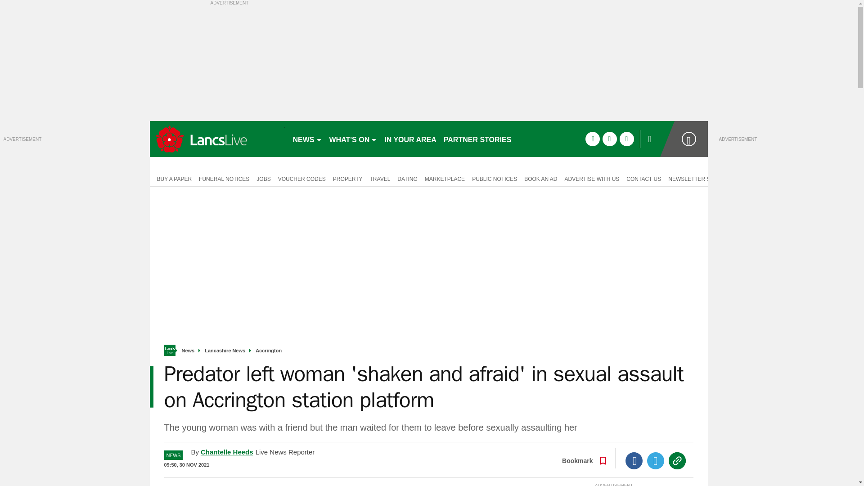 This screenshot has height=486, width=864. Describe the element at coordinates (172, 178) in the screenshot. I see `BUY A PAPER` at that location.